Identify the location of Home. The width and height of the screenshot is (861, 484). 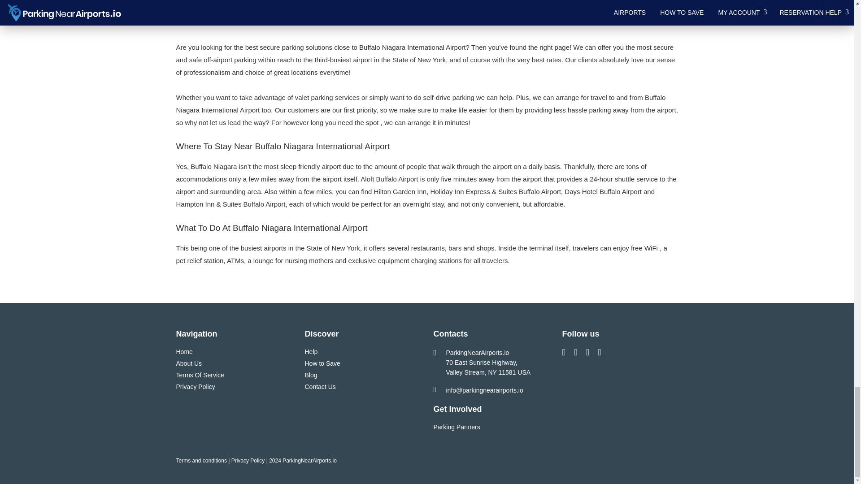
(184, 351).